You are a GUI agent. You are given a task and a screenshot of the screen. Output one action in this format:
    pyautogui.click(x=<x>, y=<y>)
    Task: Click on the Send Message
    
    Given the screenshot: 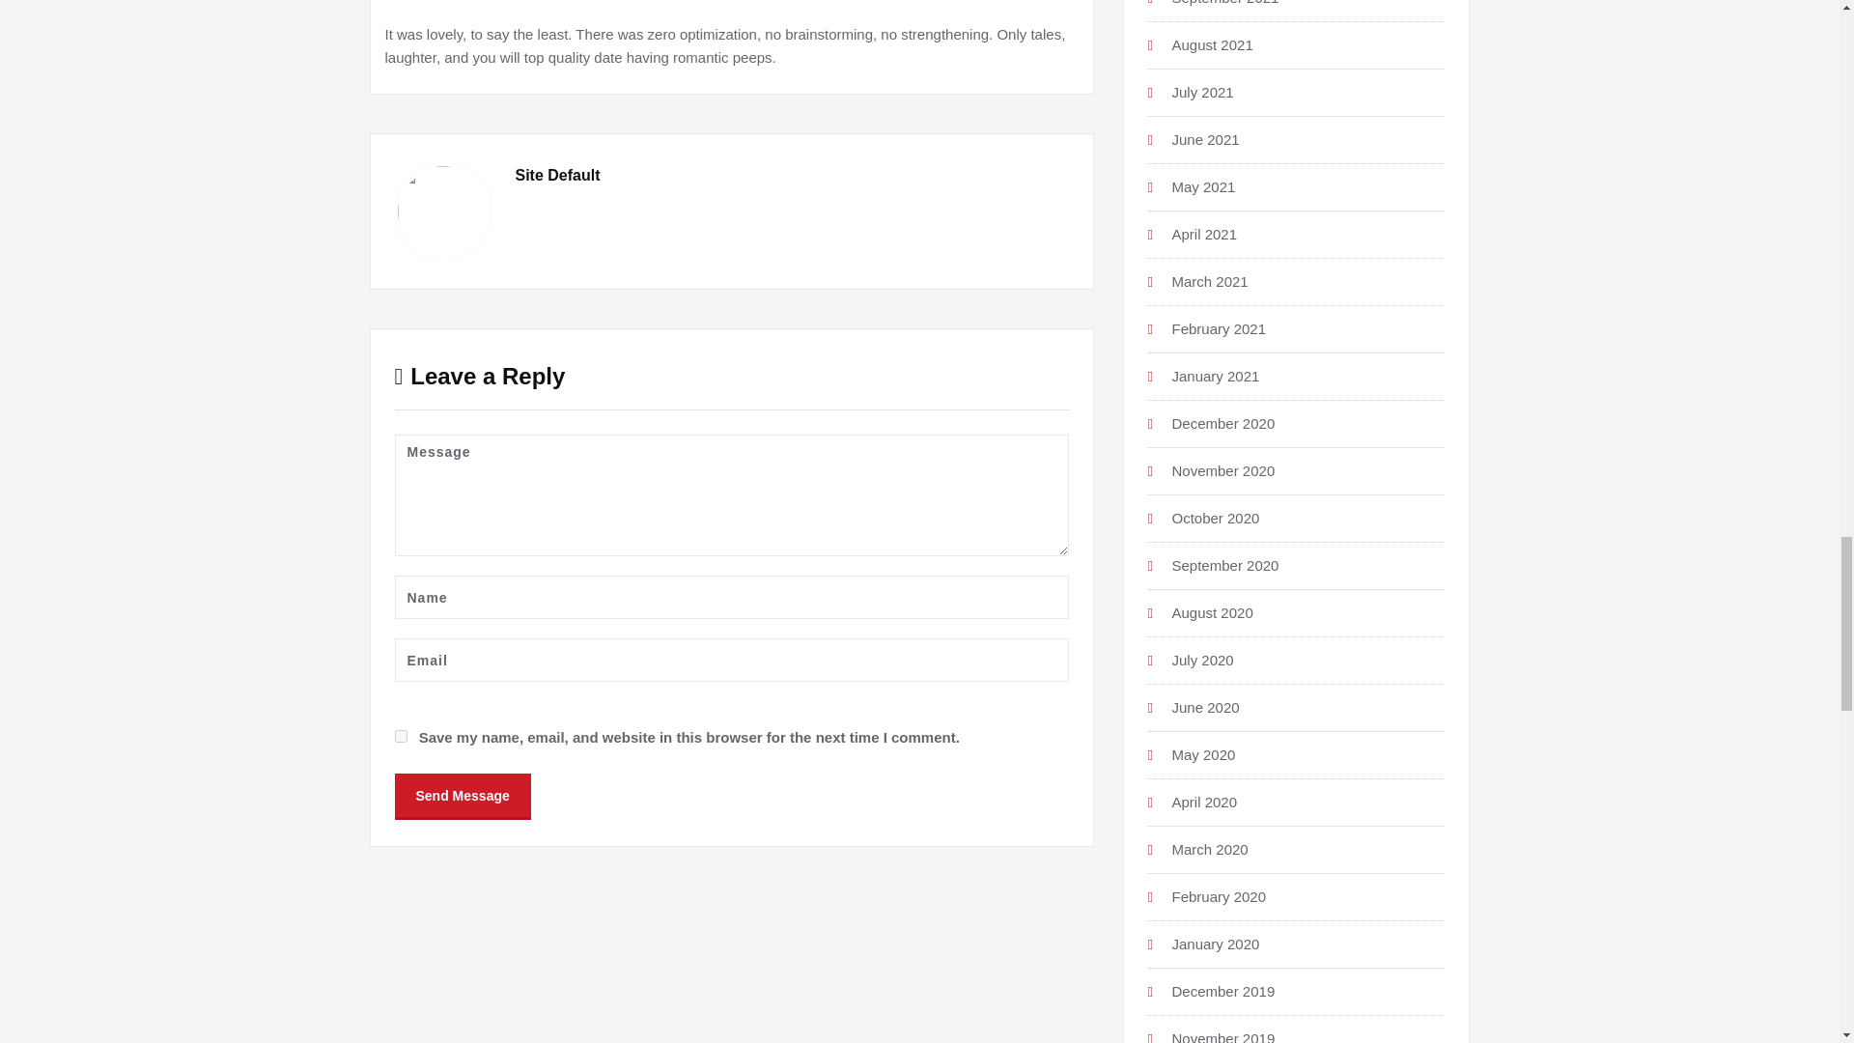 What is the action you would take?
    pyautogui.click(x=462, y=794)
    